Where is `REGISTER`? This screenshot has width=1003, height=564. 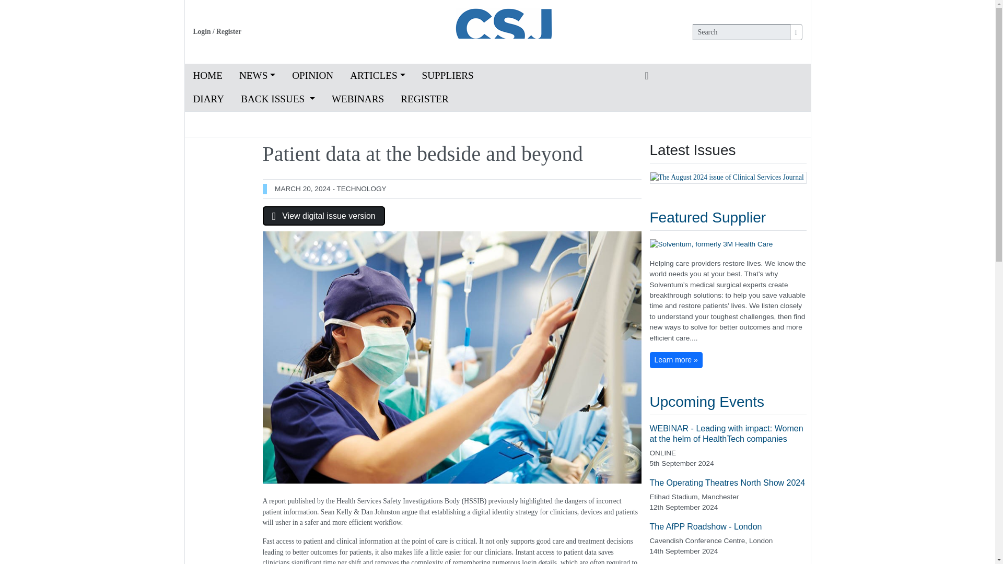 REGISTER is located at coordinates (424, 99).